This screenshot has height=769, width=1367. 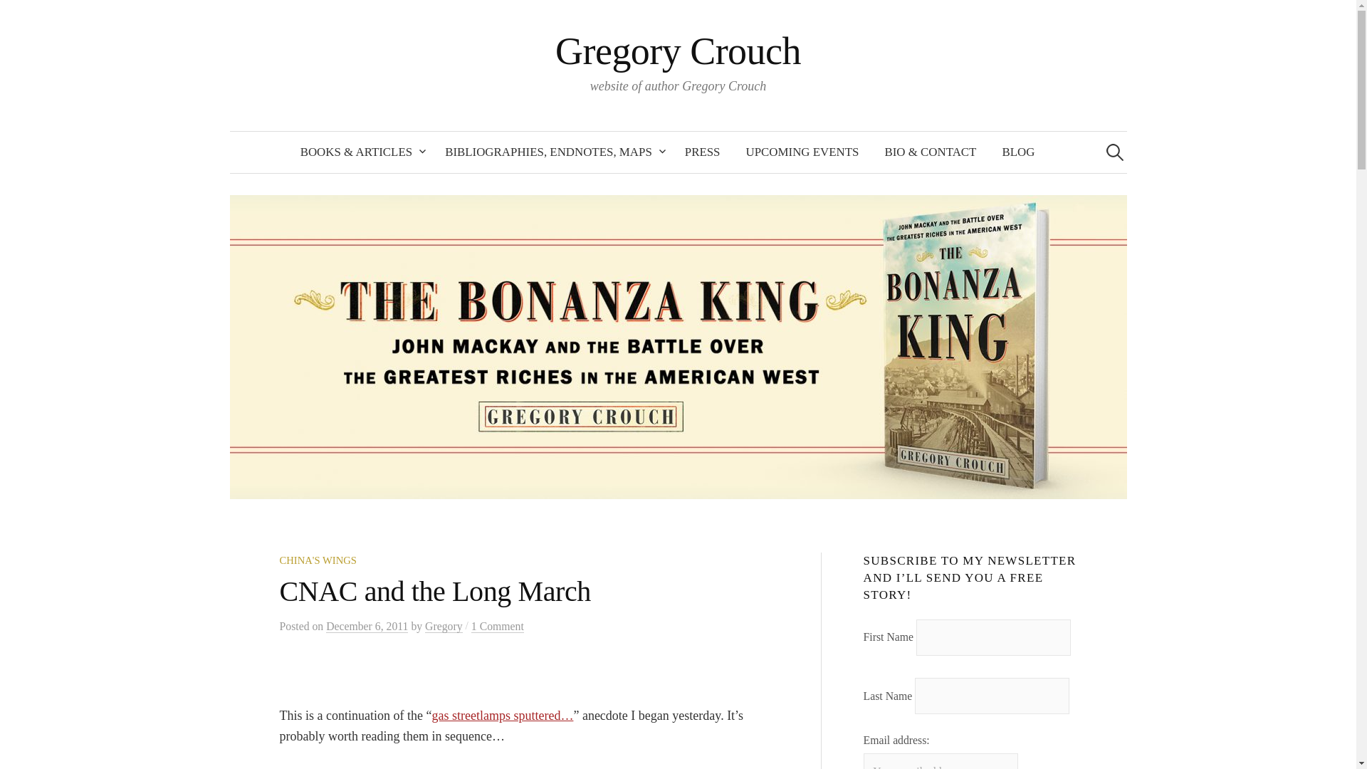 What do you see at coordinates (367, 626) in the screenshot?
I see `December 6, 2011` at bounding box center [367, 626].